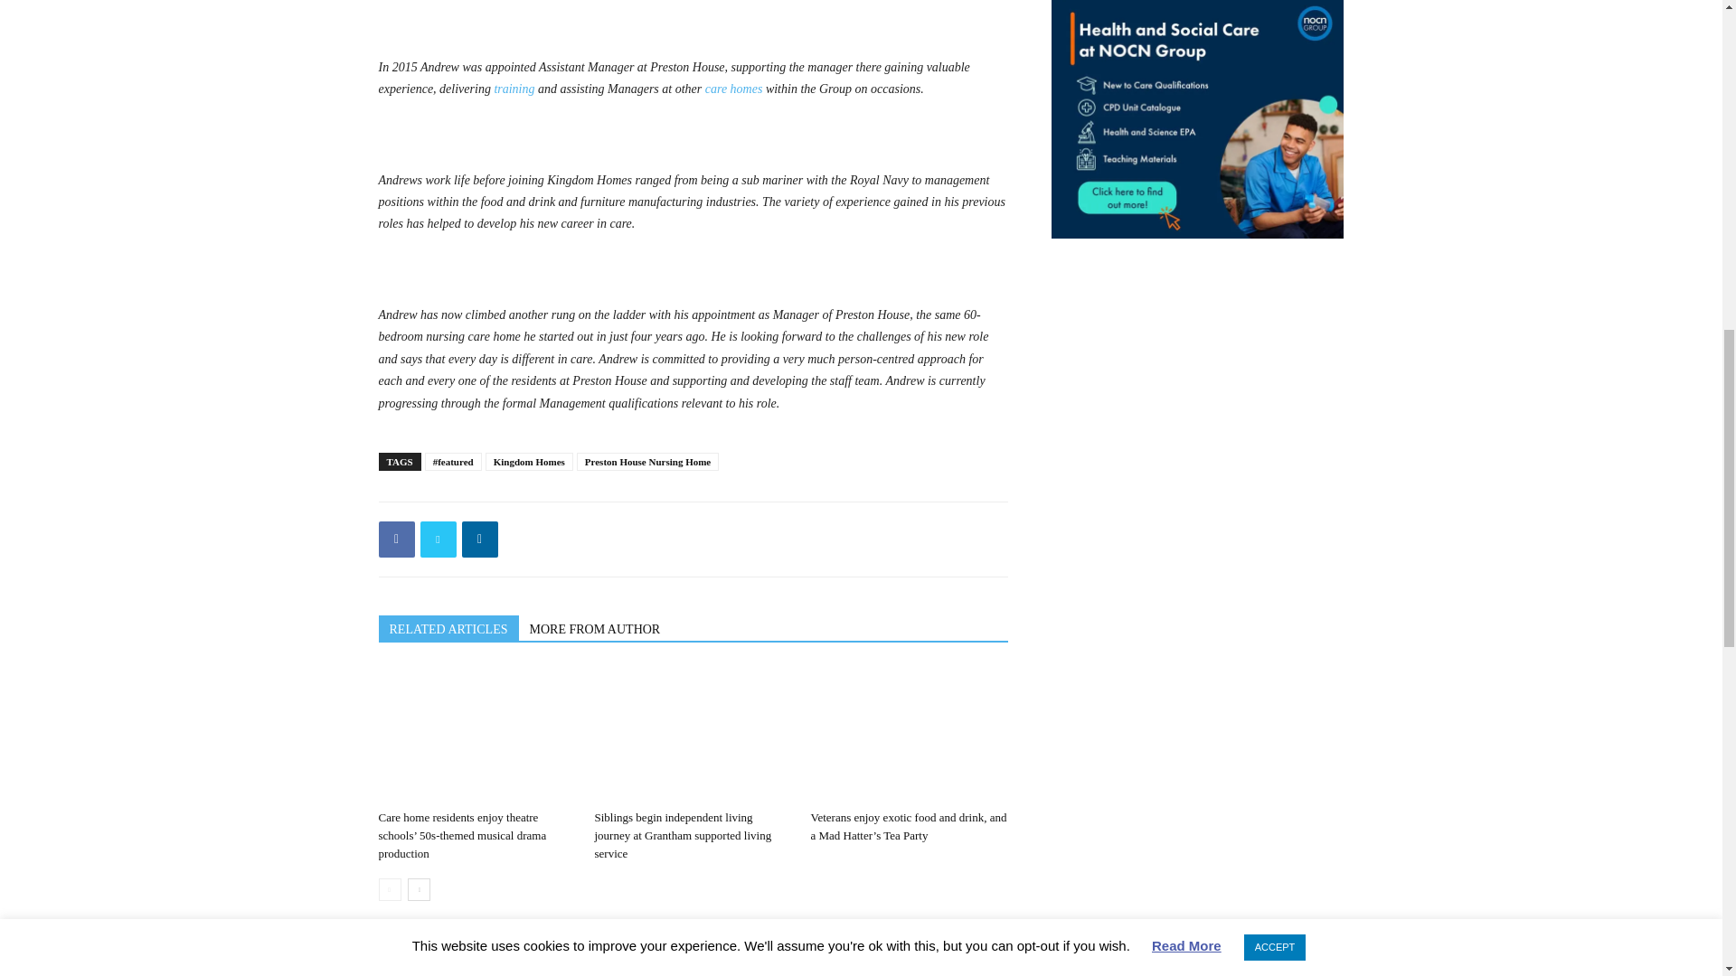 This screenshot has height=976, width=1736. What do you see at coordinates (514, 89) in the screenshot?
I see `training` at bounding box center [514, 89].